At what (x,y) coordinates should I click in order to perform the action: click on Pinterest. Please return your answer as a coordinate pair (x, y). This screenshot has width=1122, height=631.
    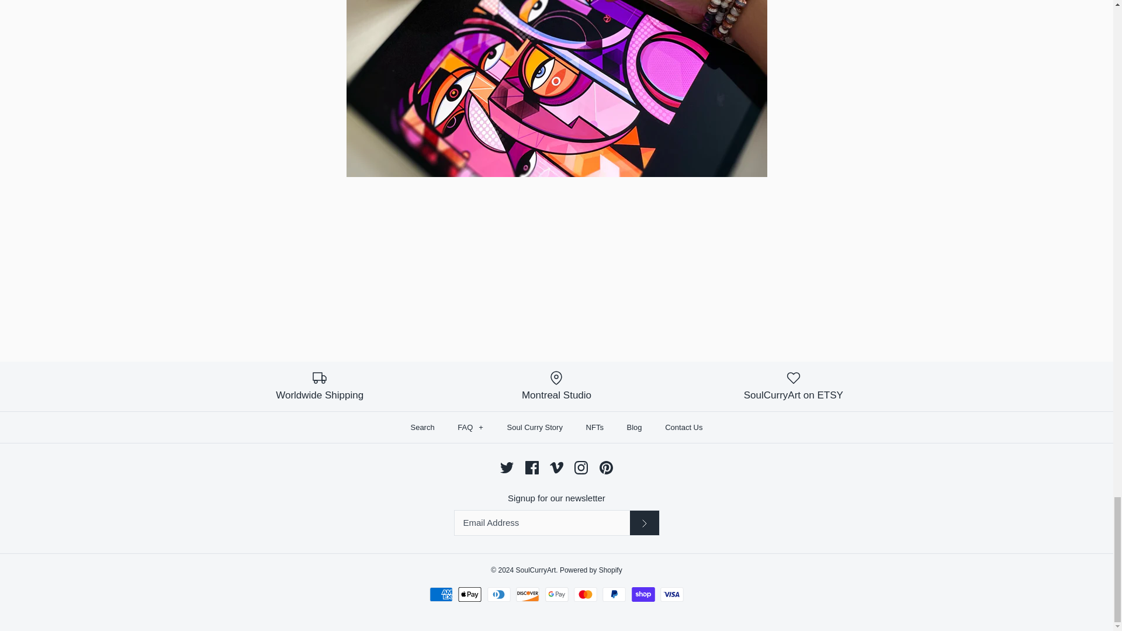
    Looking at the image, I should click on (605, 467).